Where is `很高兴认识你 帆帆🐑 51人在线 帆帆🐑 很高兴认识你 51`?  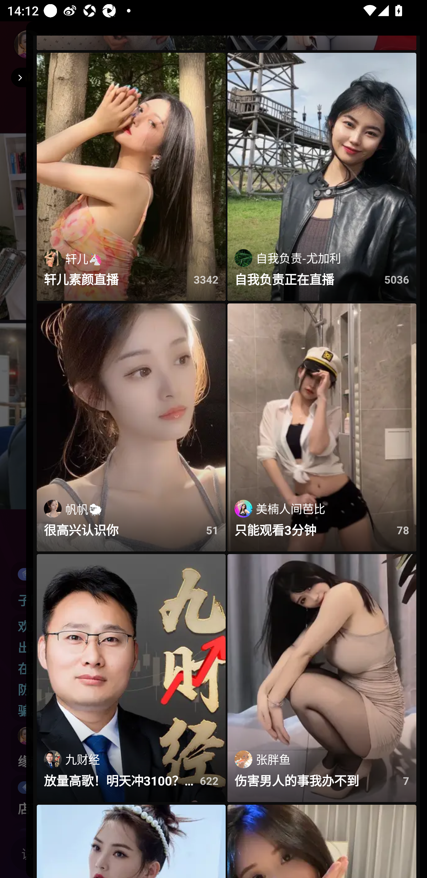
很高兴认识你 帆帆🐑 51人在线 帆帆🐑 很高兴认识你 51 is located at coordinates (131, 427).